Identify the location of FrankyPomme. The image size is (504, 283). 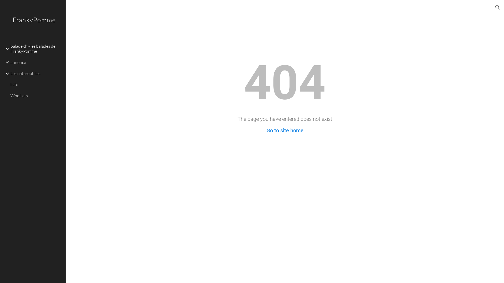
(33, 27).